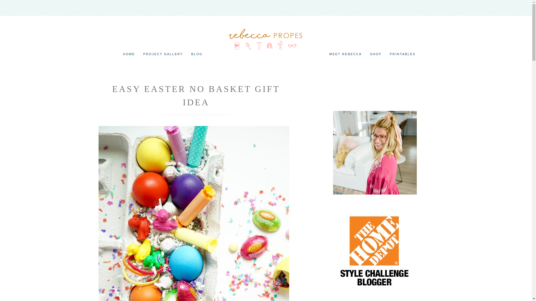 Image resolution: width=536 pixels, height=301 pixels. What do you see at coordinates (376, 54) in the screenshot?
I see `SHOP` at bounding box center [376, 54].